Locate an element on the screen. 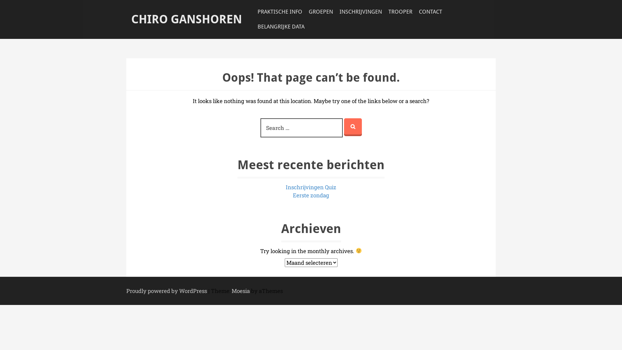  PRAKTISCHE INFO is located at coordinates (280, 12).